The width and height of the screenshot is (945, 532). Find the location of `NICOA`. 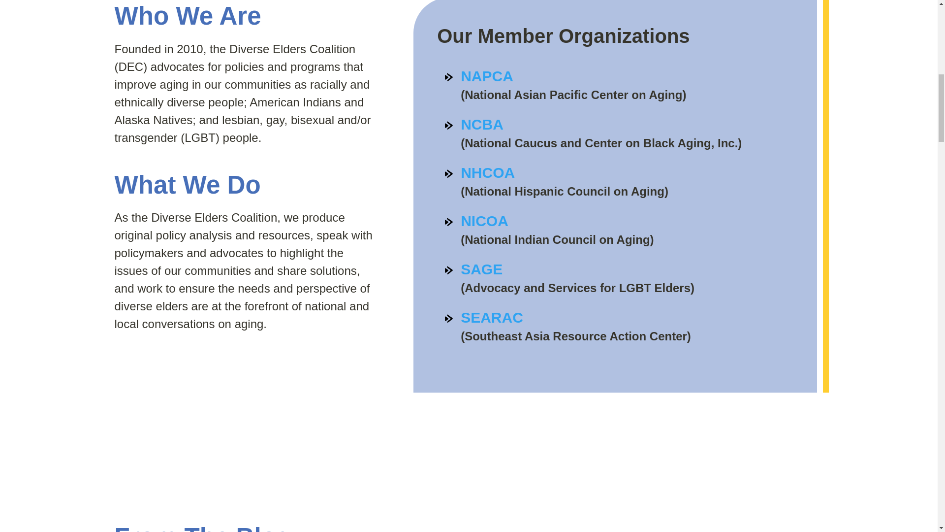

NICOA is located at coordinates (484, 221).